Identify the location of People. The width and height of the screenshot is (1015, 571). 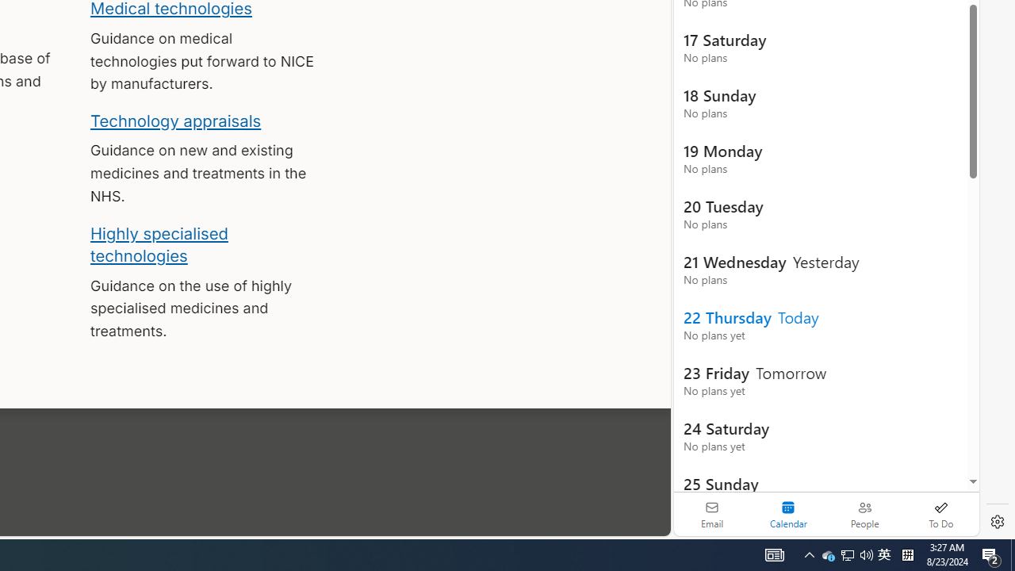
(864, 514).